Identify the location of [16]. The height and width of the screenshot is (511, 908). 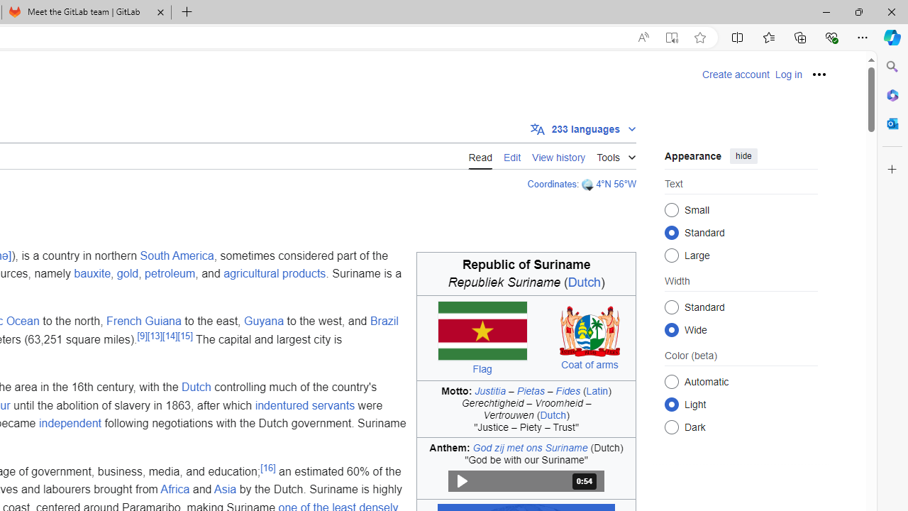
(268, 467).